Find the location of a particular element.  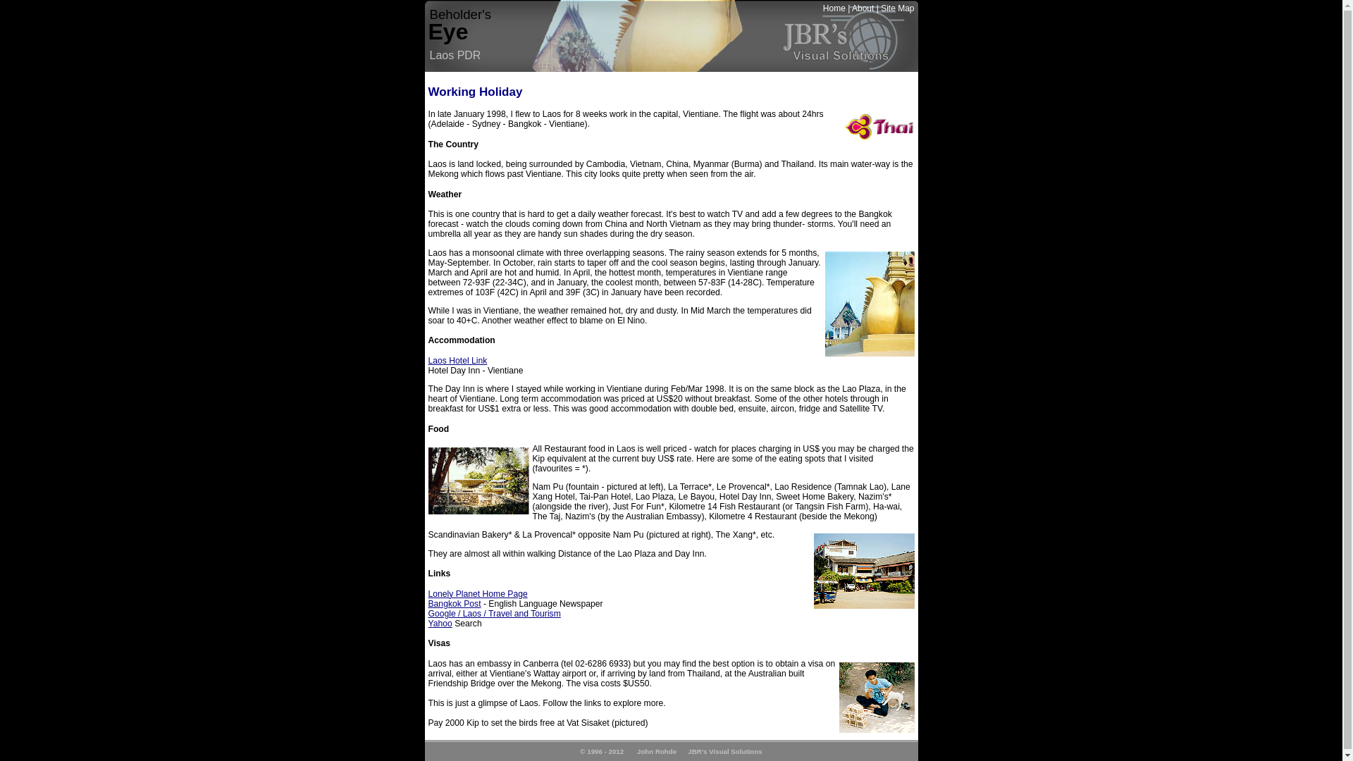

Bangkok Post is located at coordinates (455, 604).